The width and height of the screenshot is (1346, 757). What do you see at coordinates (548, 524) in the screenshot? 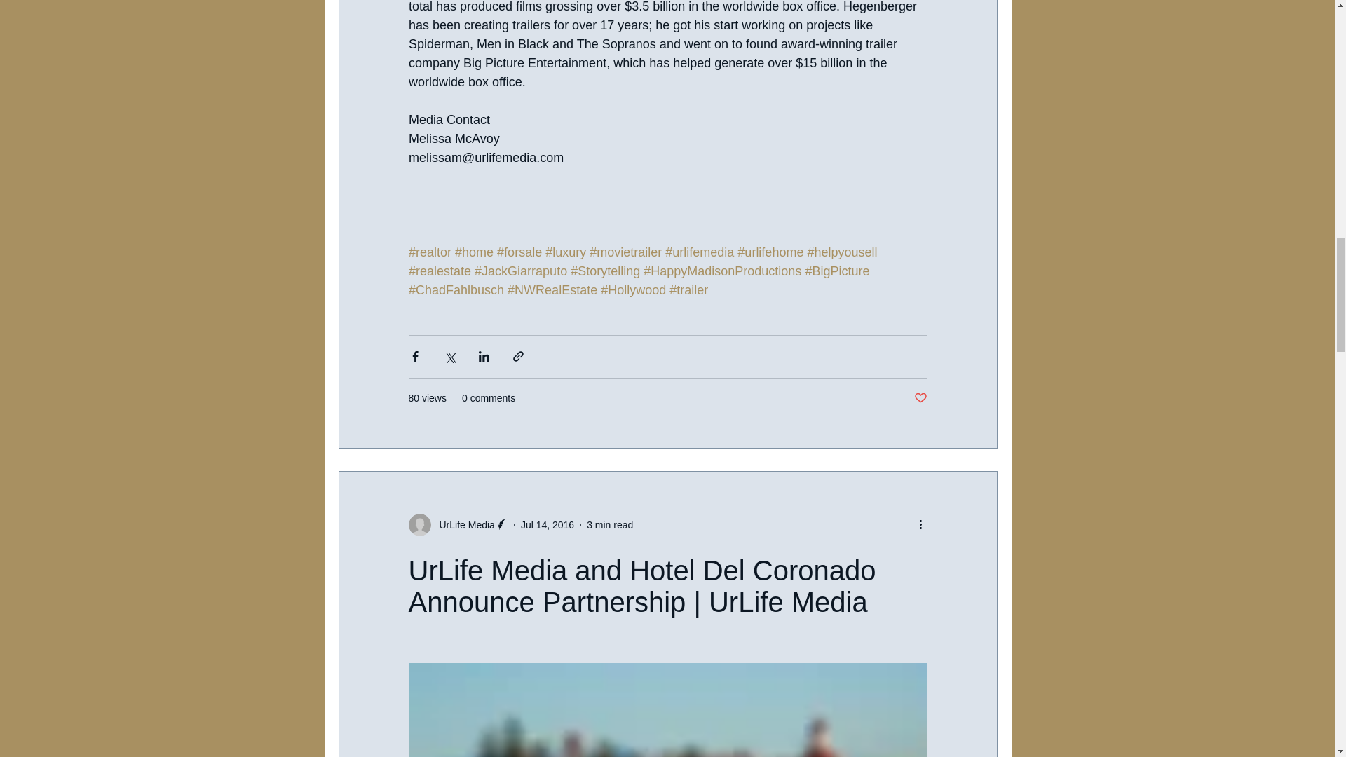
I see `Jul 14, 2016` at bounding box center [548, 524].